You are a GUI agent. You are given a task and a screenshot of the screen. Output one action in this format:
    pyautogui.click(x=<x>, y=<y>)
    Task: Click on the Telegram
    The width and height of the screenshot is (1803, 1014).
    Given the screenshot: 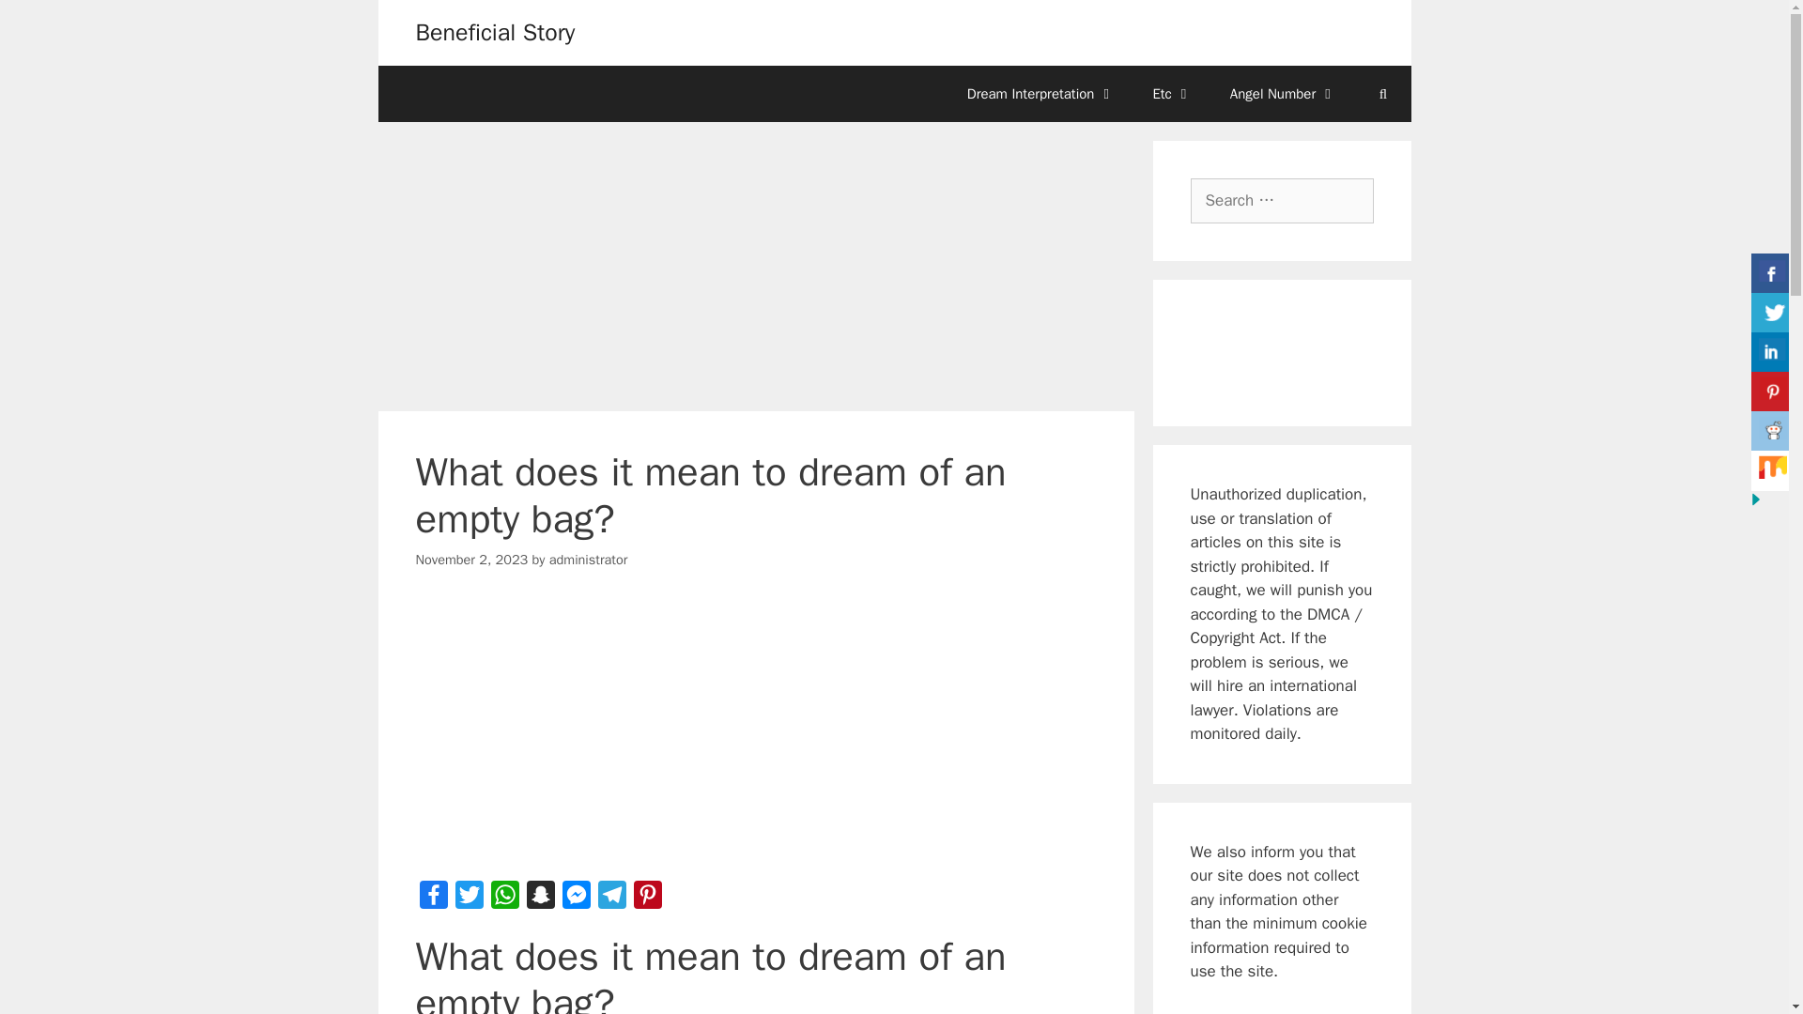 What is the action you would take?
    pyautogui.click(x=610, y=899)
    